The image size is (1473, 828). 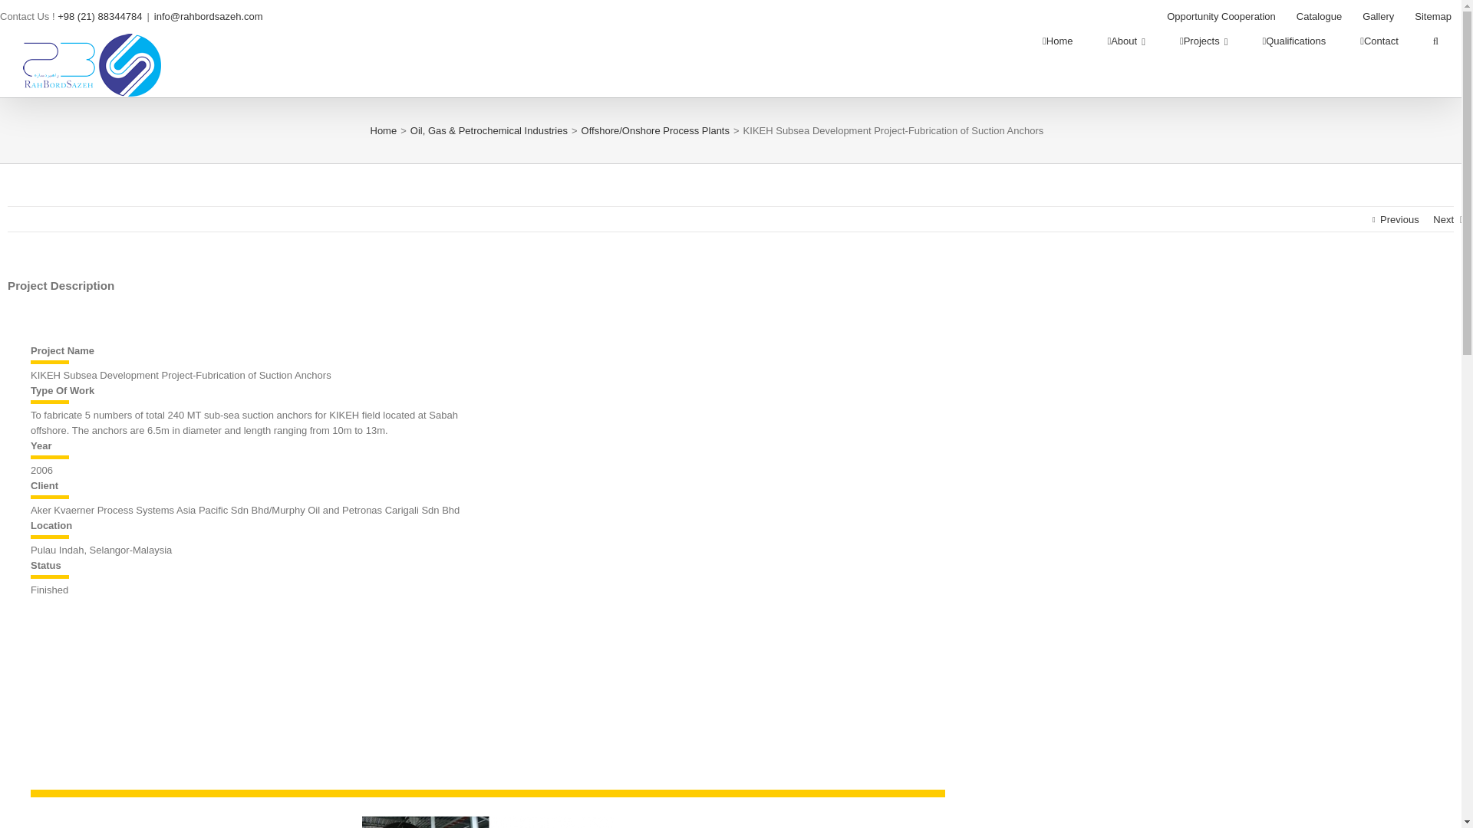 What do you see at coordinates (1057, 41) in the screenshot?
I see `Home` at bounding box center [1057, 41].